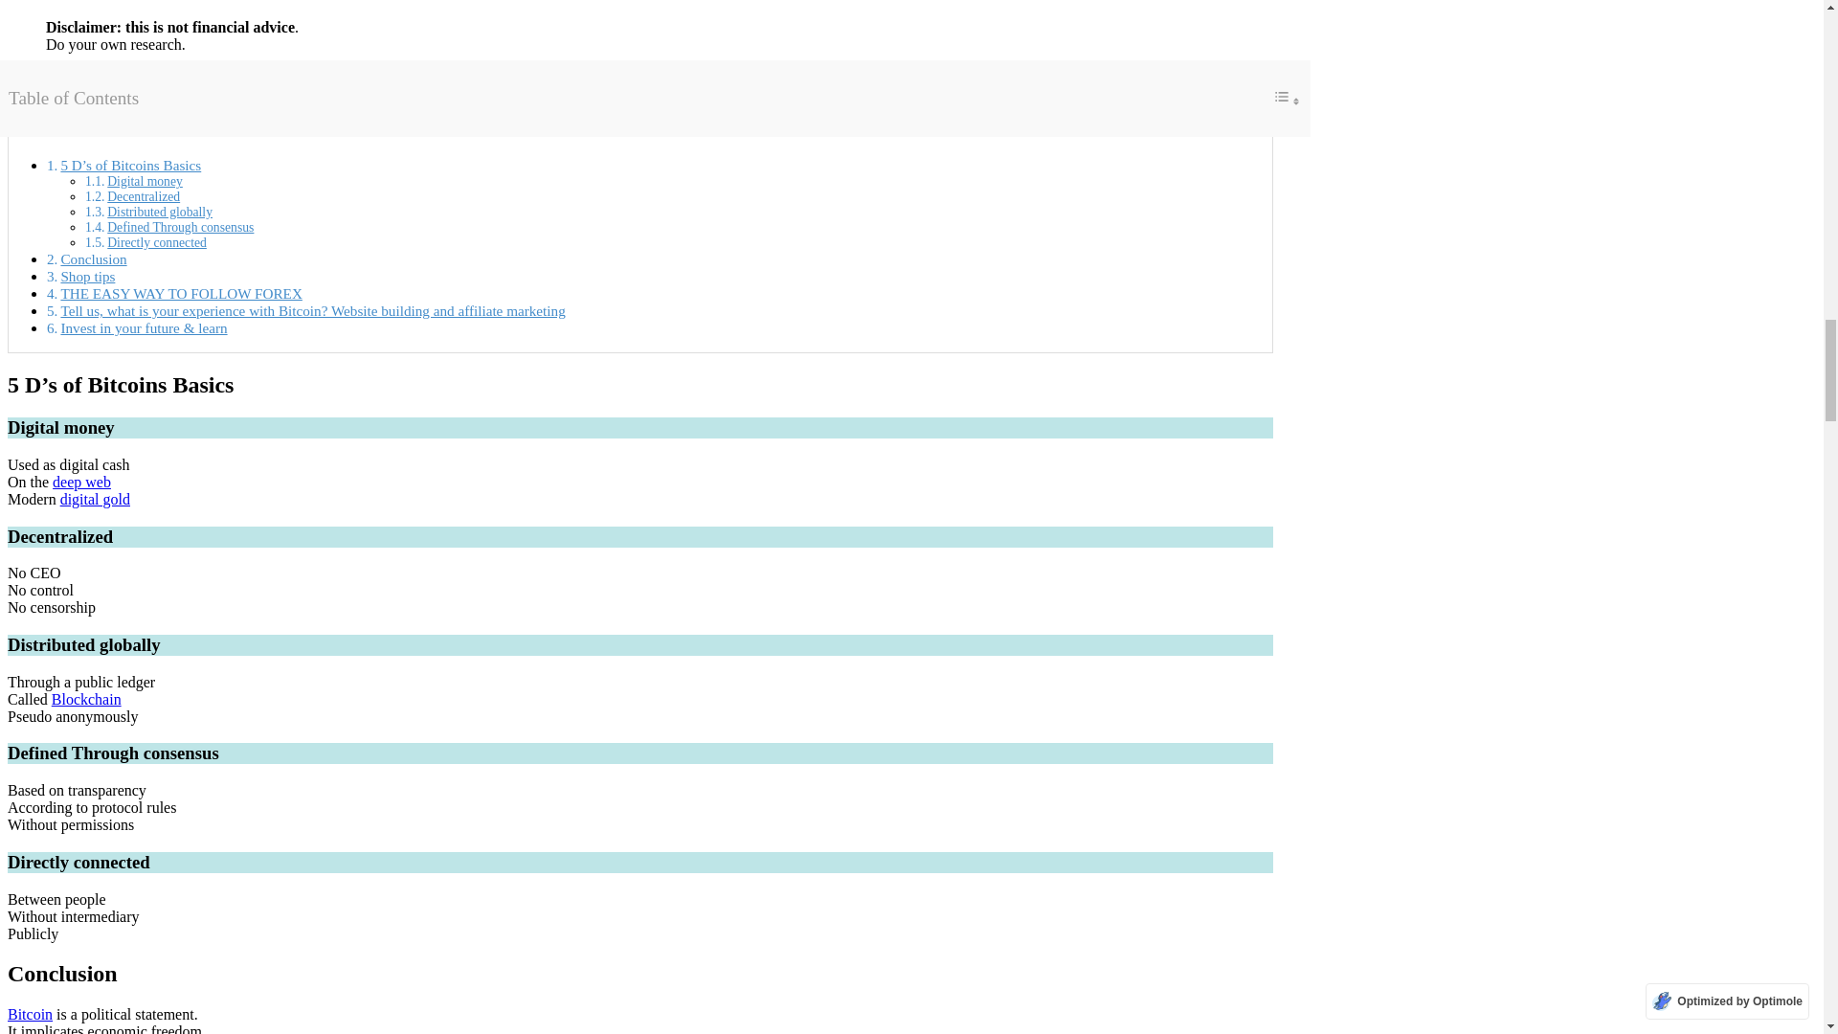 The image size is (1838, 1034). What do you see at coordinates (159, 211) in the screenshot?
I see `Distributed globally` at bounding box center [159, 211].